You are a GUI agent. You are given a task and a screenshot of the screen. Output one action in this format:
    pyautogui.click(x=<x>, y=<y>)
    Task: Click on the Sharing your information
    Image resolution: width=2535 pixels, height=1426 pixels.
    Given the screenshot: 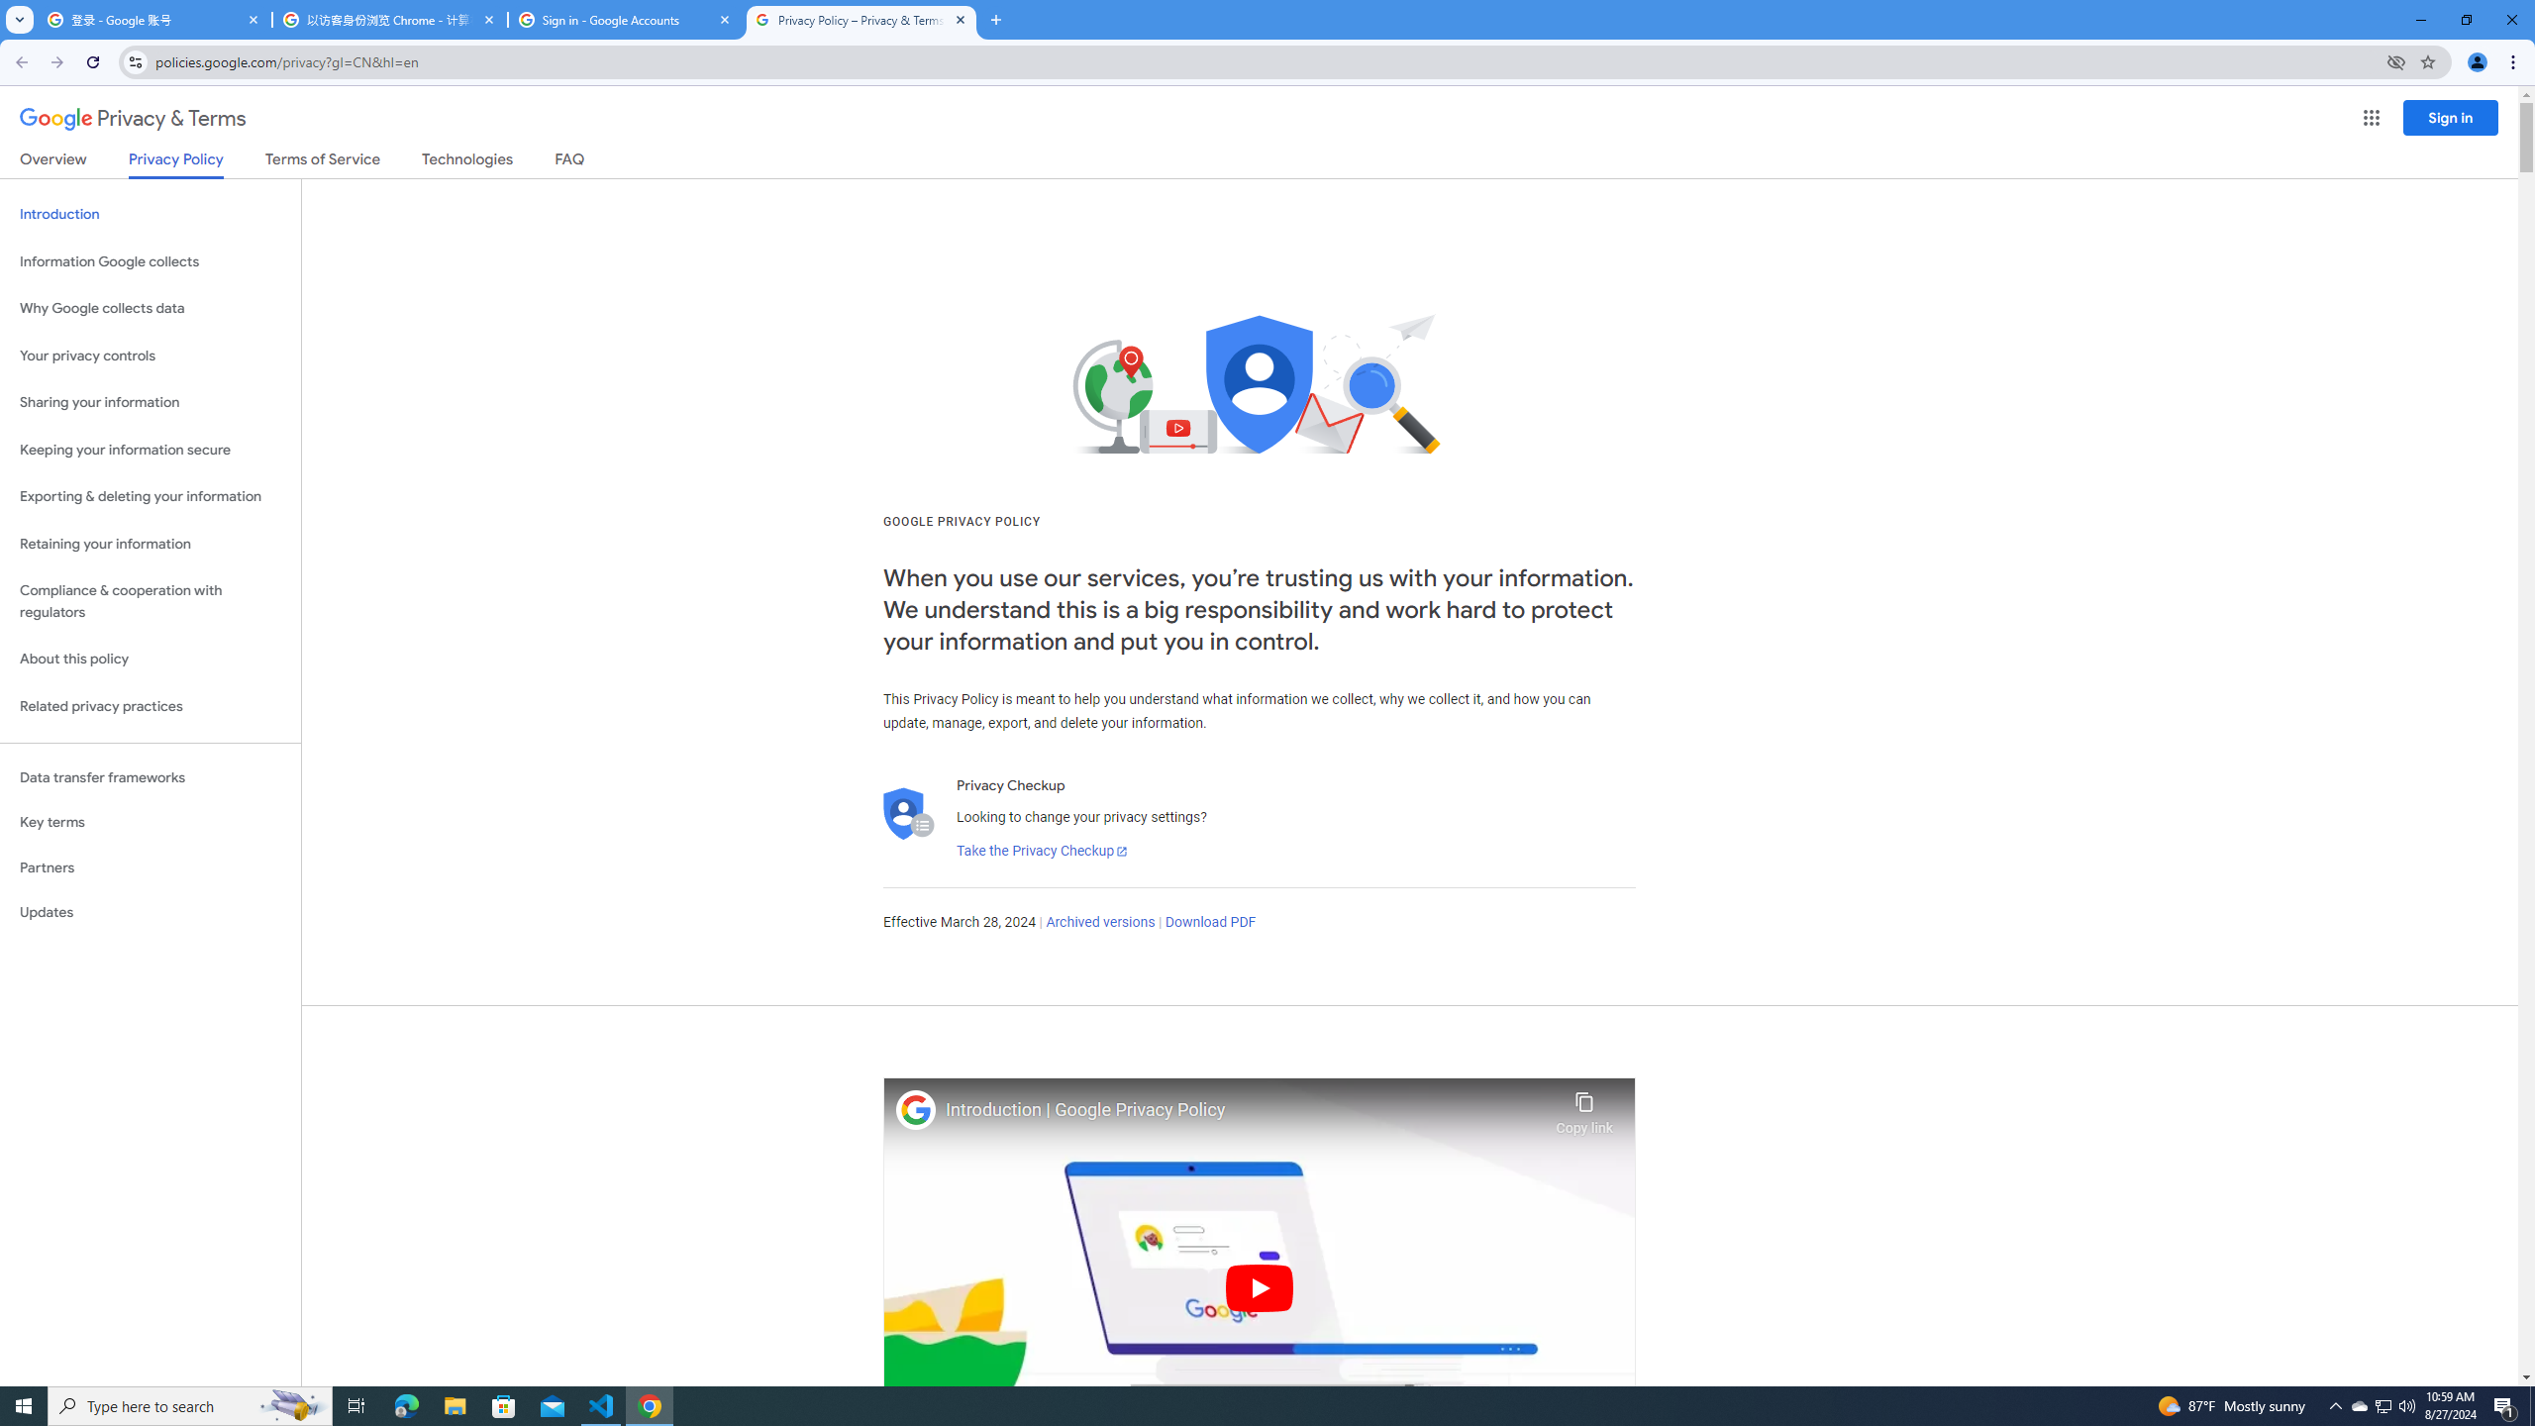 What is the action you would take?
    pyautogui.click(x=151, y=402)
    